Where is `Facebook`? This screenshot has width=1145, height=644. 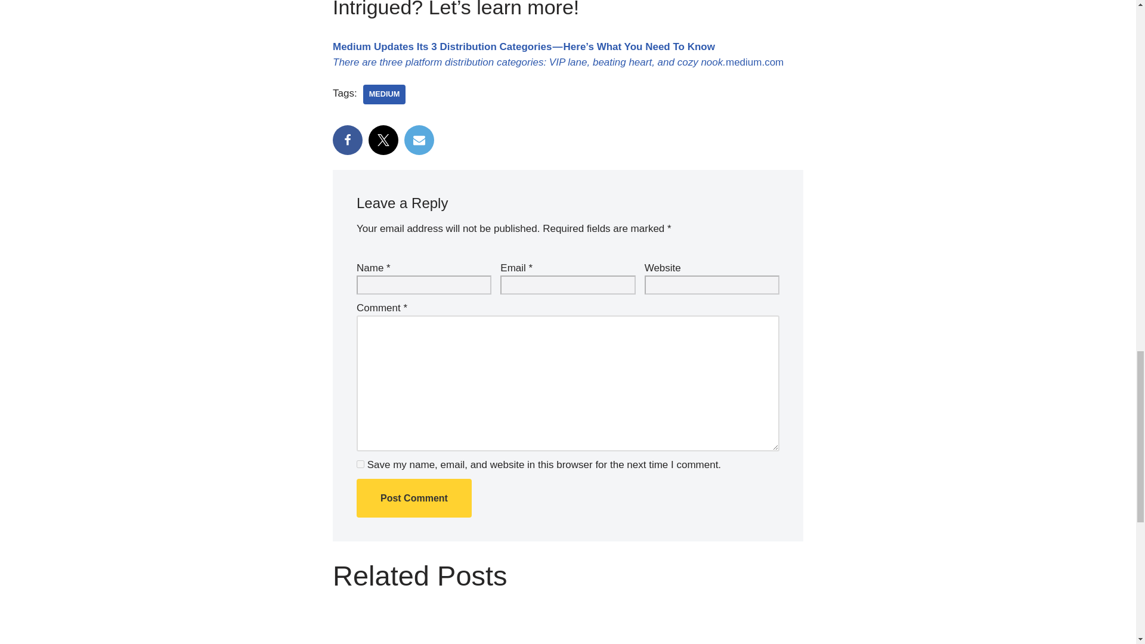
Facebook is located at coordinates (348, 140).